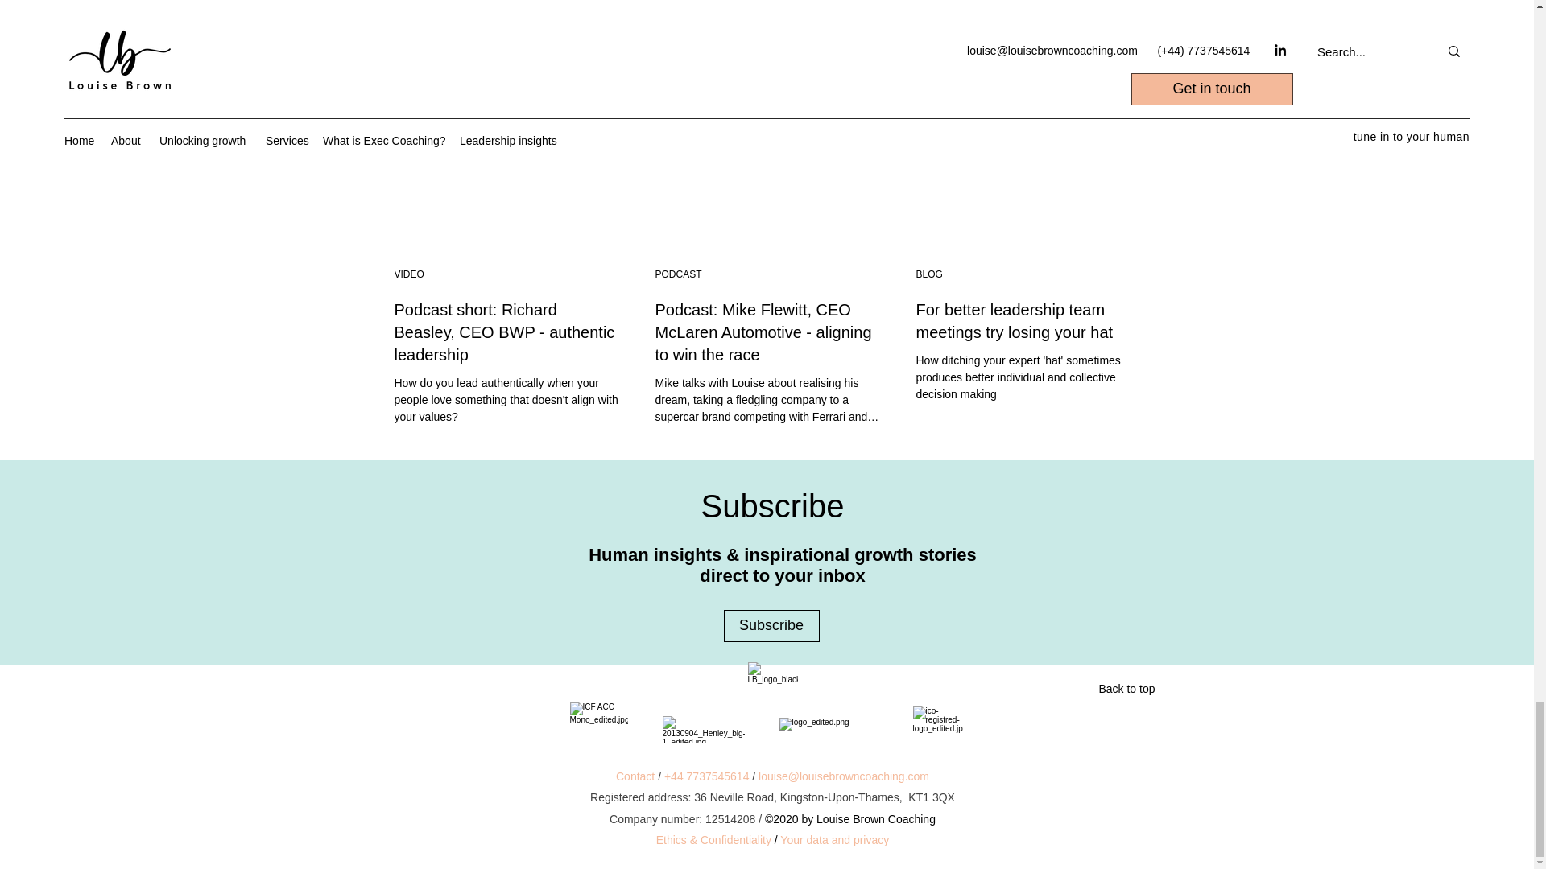 The image size is (1546, 869). I want to click on VIDEO, so click(409, 274).